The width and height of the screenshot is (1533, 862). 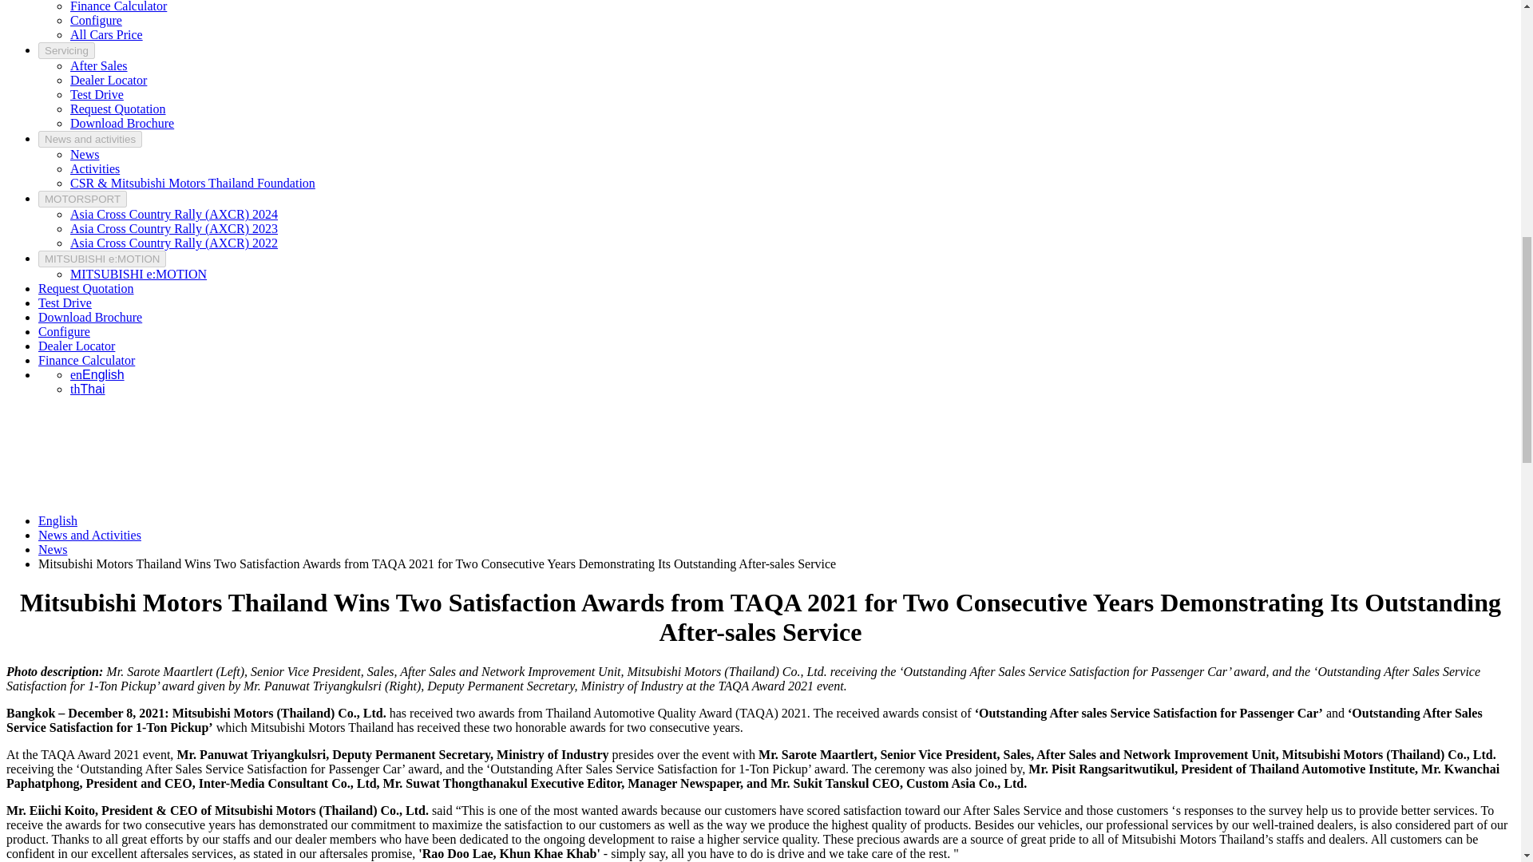 What do you see at coordinates (122, 123) in the screenshot?
I see `Download Brochure` at bounding box center [122, 123].